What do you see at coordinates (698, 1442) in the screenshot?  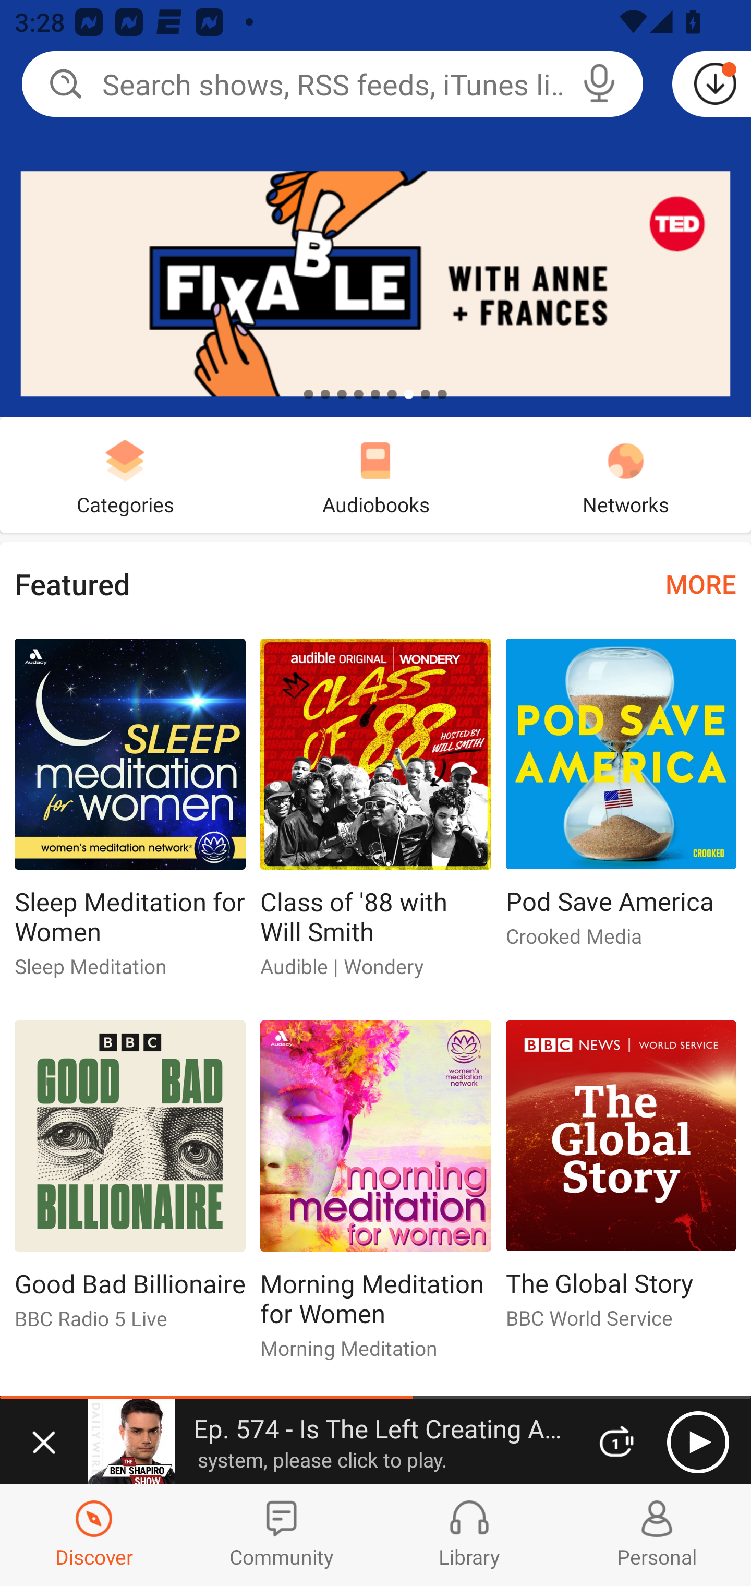 I see `Play` at bounding box center [698, 1442].